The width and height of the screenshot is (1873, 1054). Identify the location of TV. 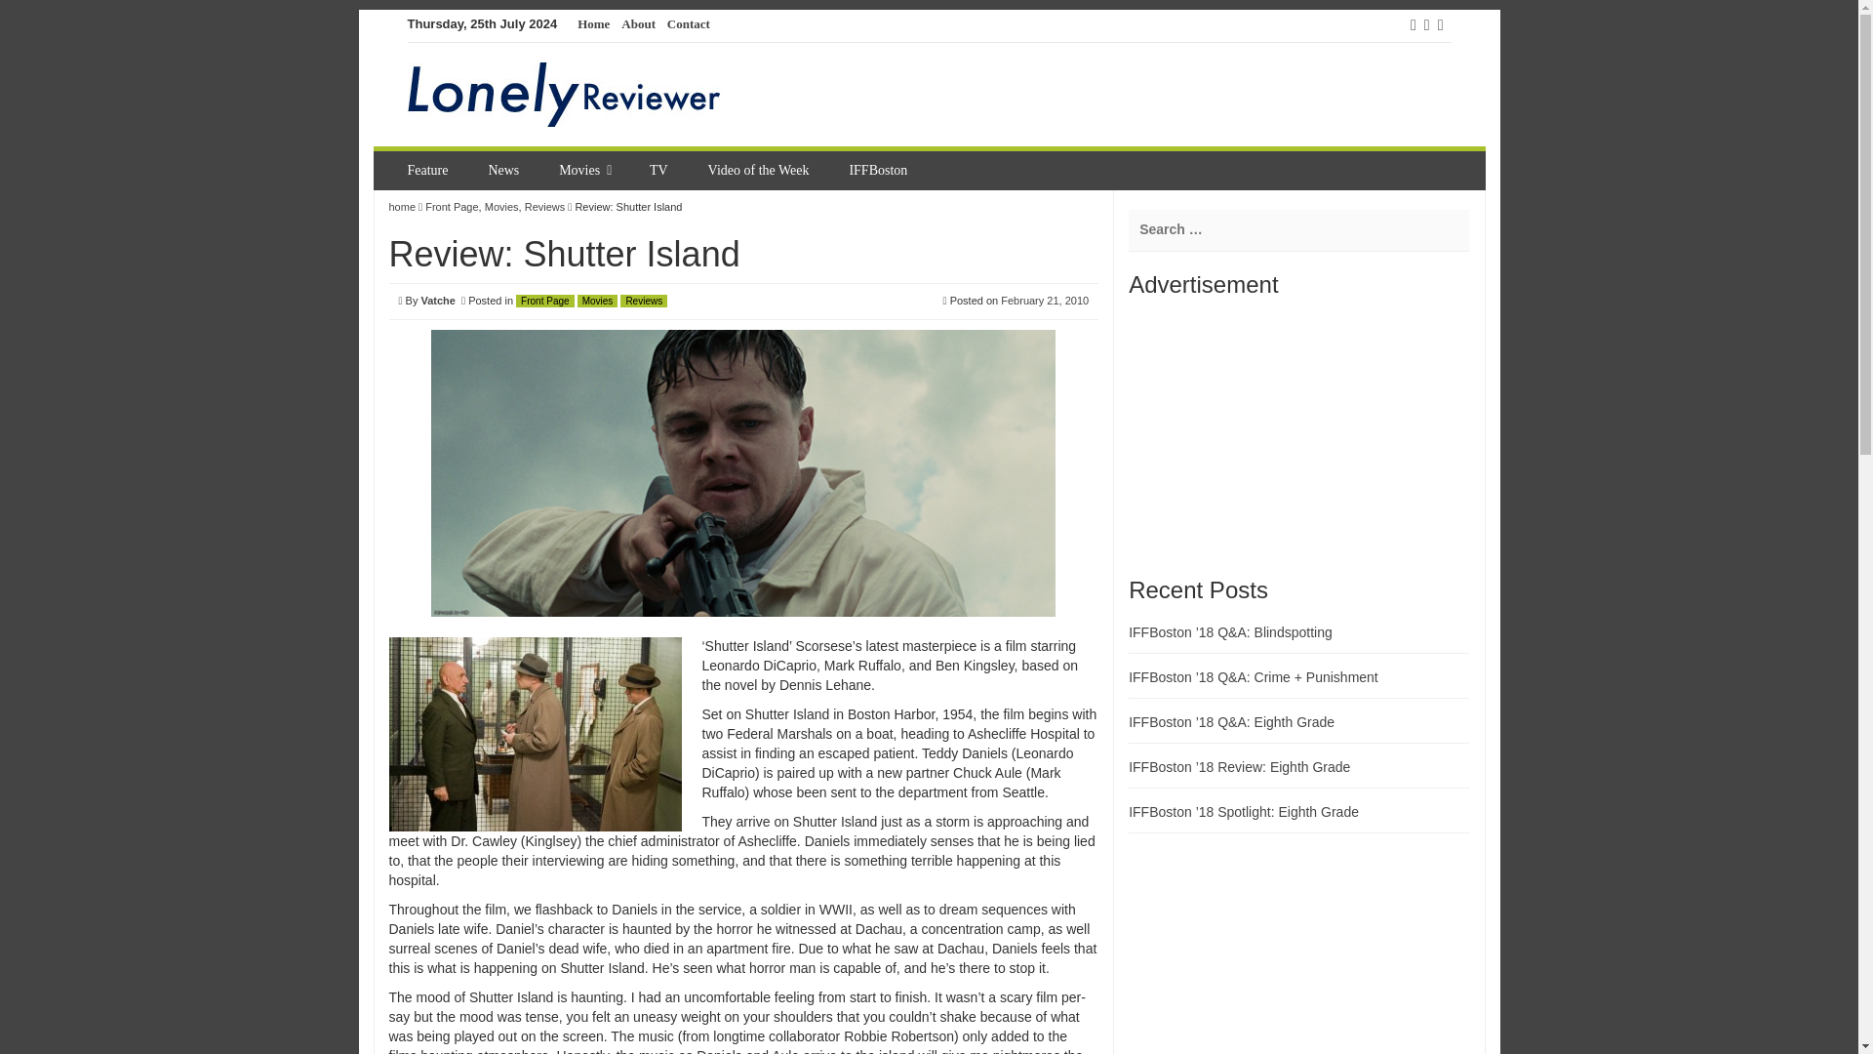
(661, 171).